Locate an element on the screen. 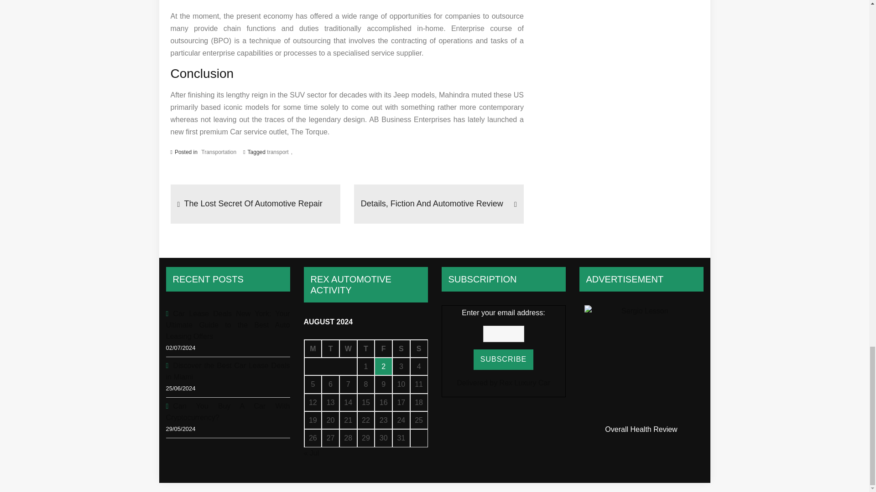 The height and width of the screenshot is (492, 876). Wednesday is located at coordinates (349, 349).